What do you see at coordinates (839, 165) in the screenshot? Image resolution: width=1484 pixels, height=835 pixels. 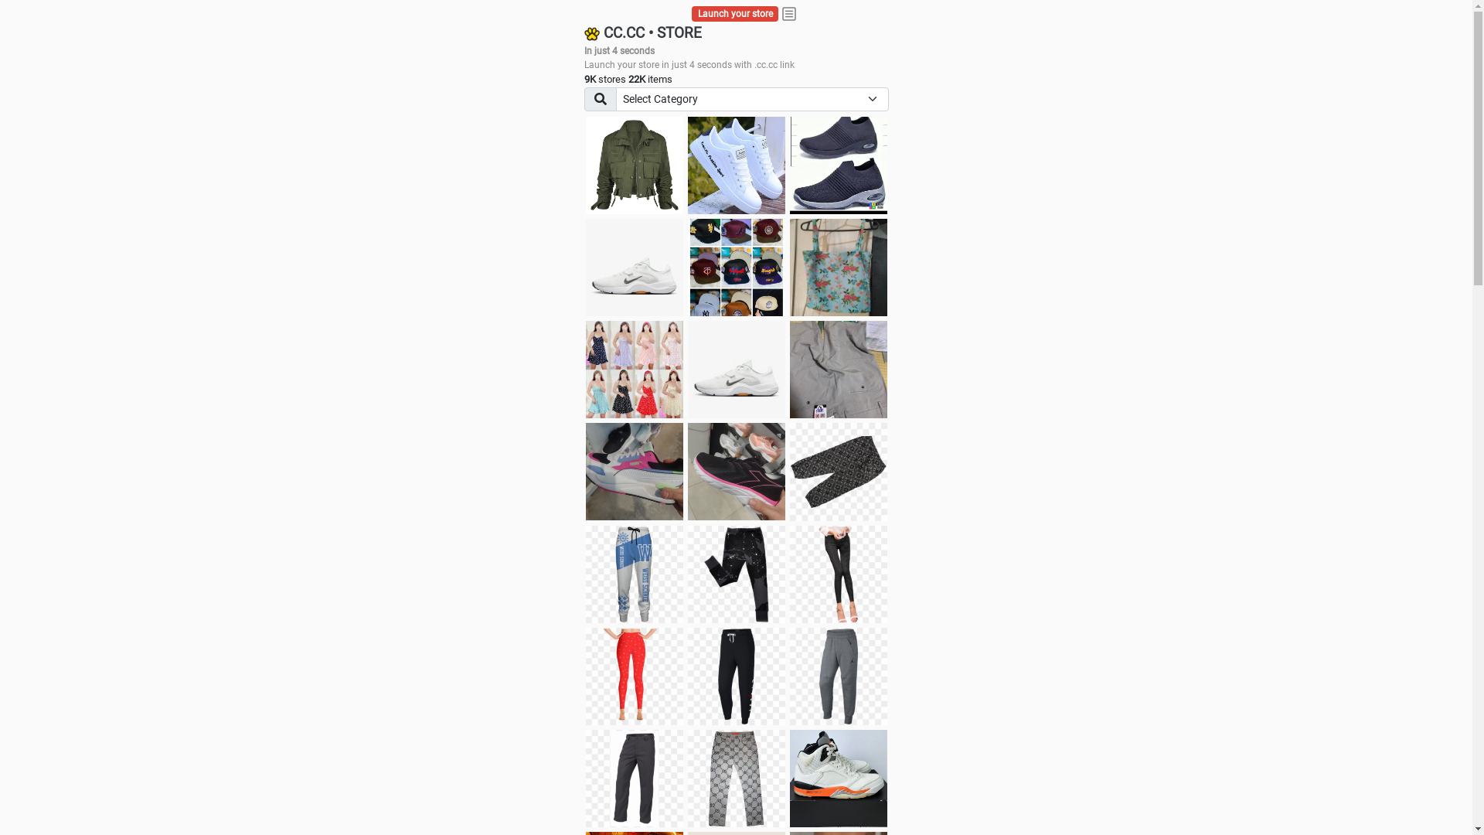 I see `shoes for boys` at bounding box center [839, 165].